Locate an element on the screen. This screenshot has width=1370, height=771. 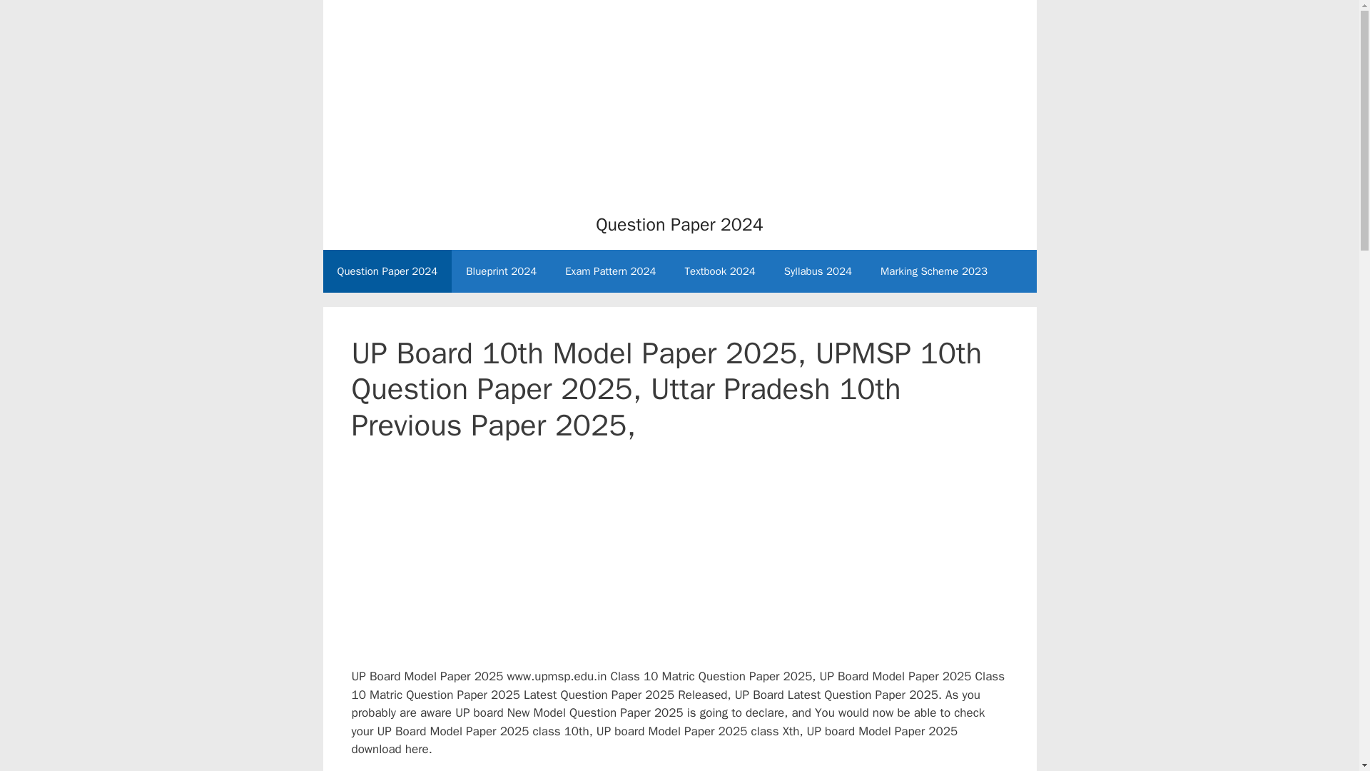
Blueprint 2024 is located at coordinates (501, 271).